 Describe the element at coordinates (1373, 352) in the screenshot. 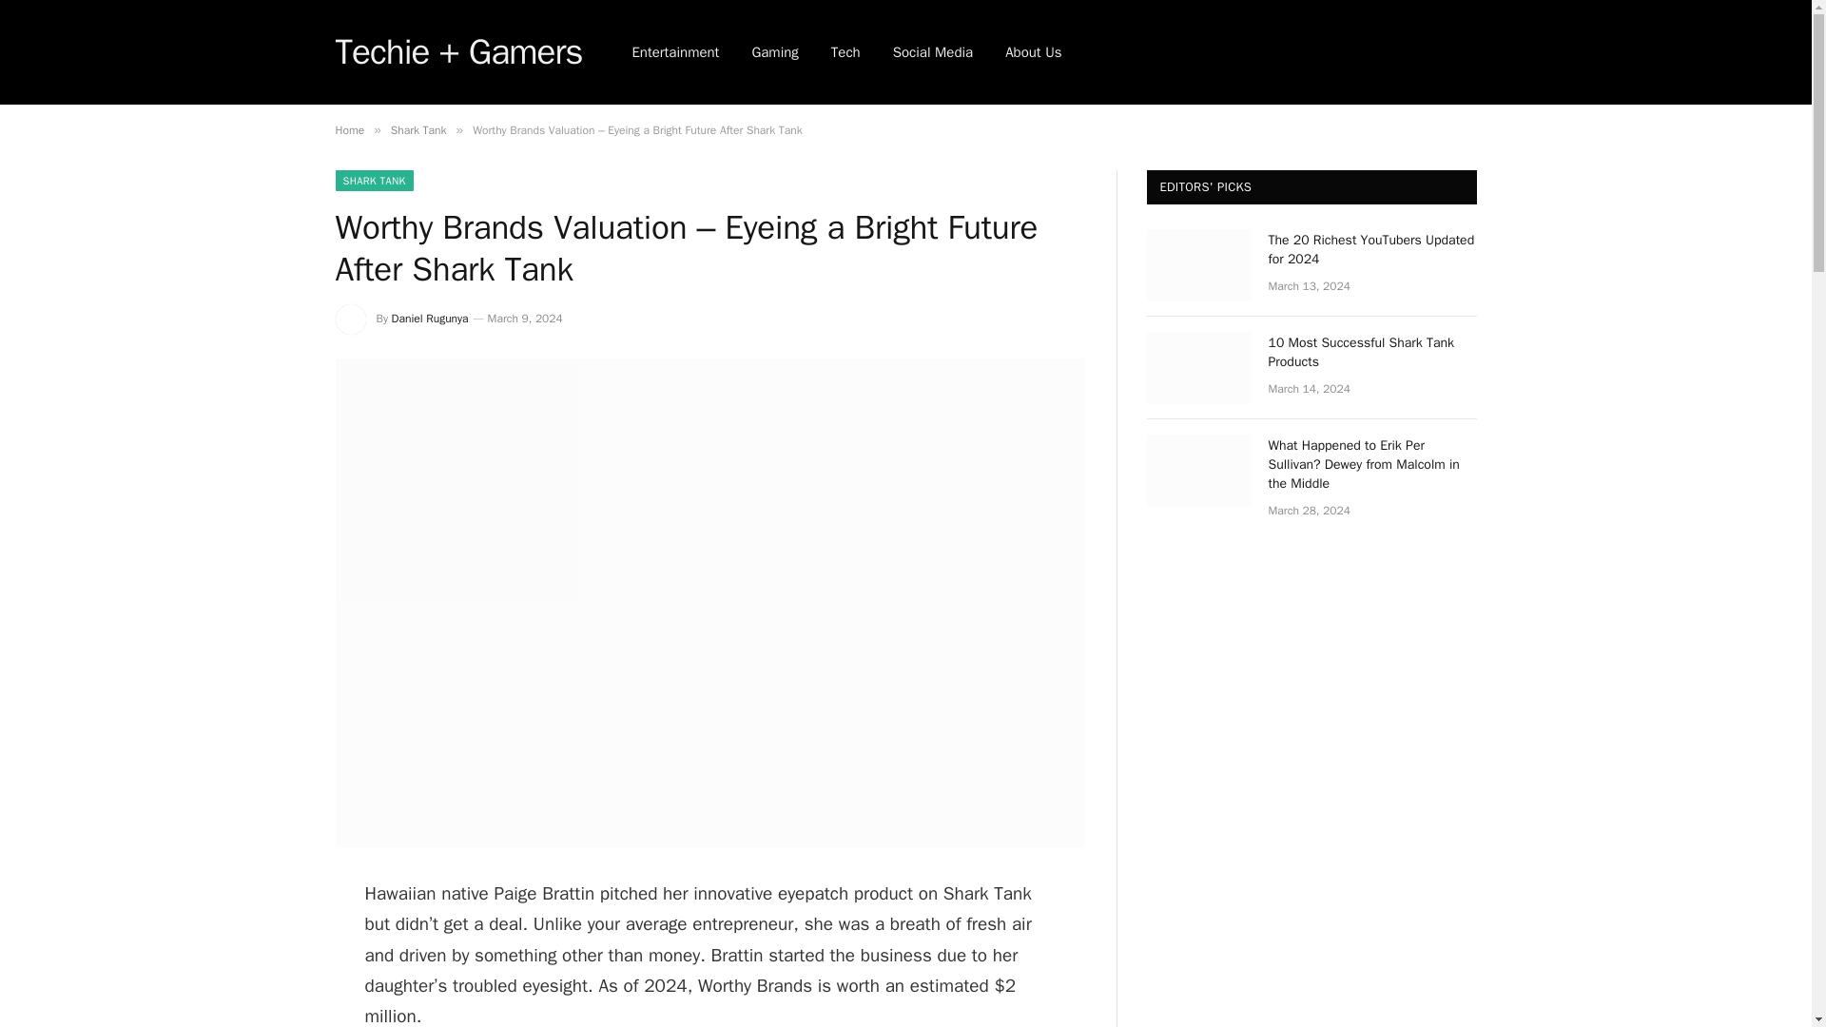

I see `10 Most Successful Shark Tank Products` at that location.